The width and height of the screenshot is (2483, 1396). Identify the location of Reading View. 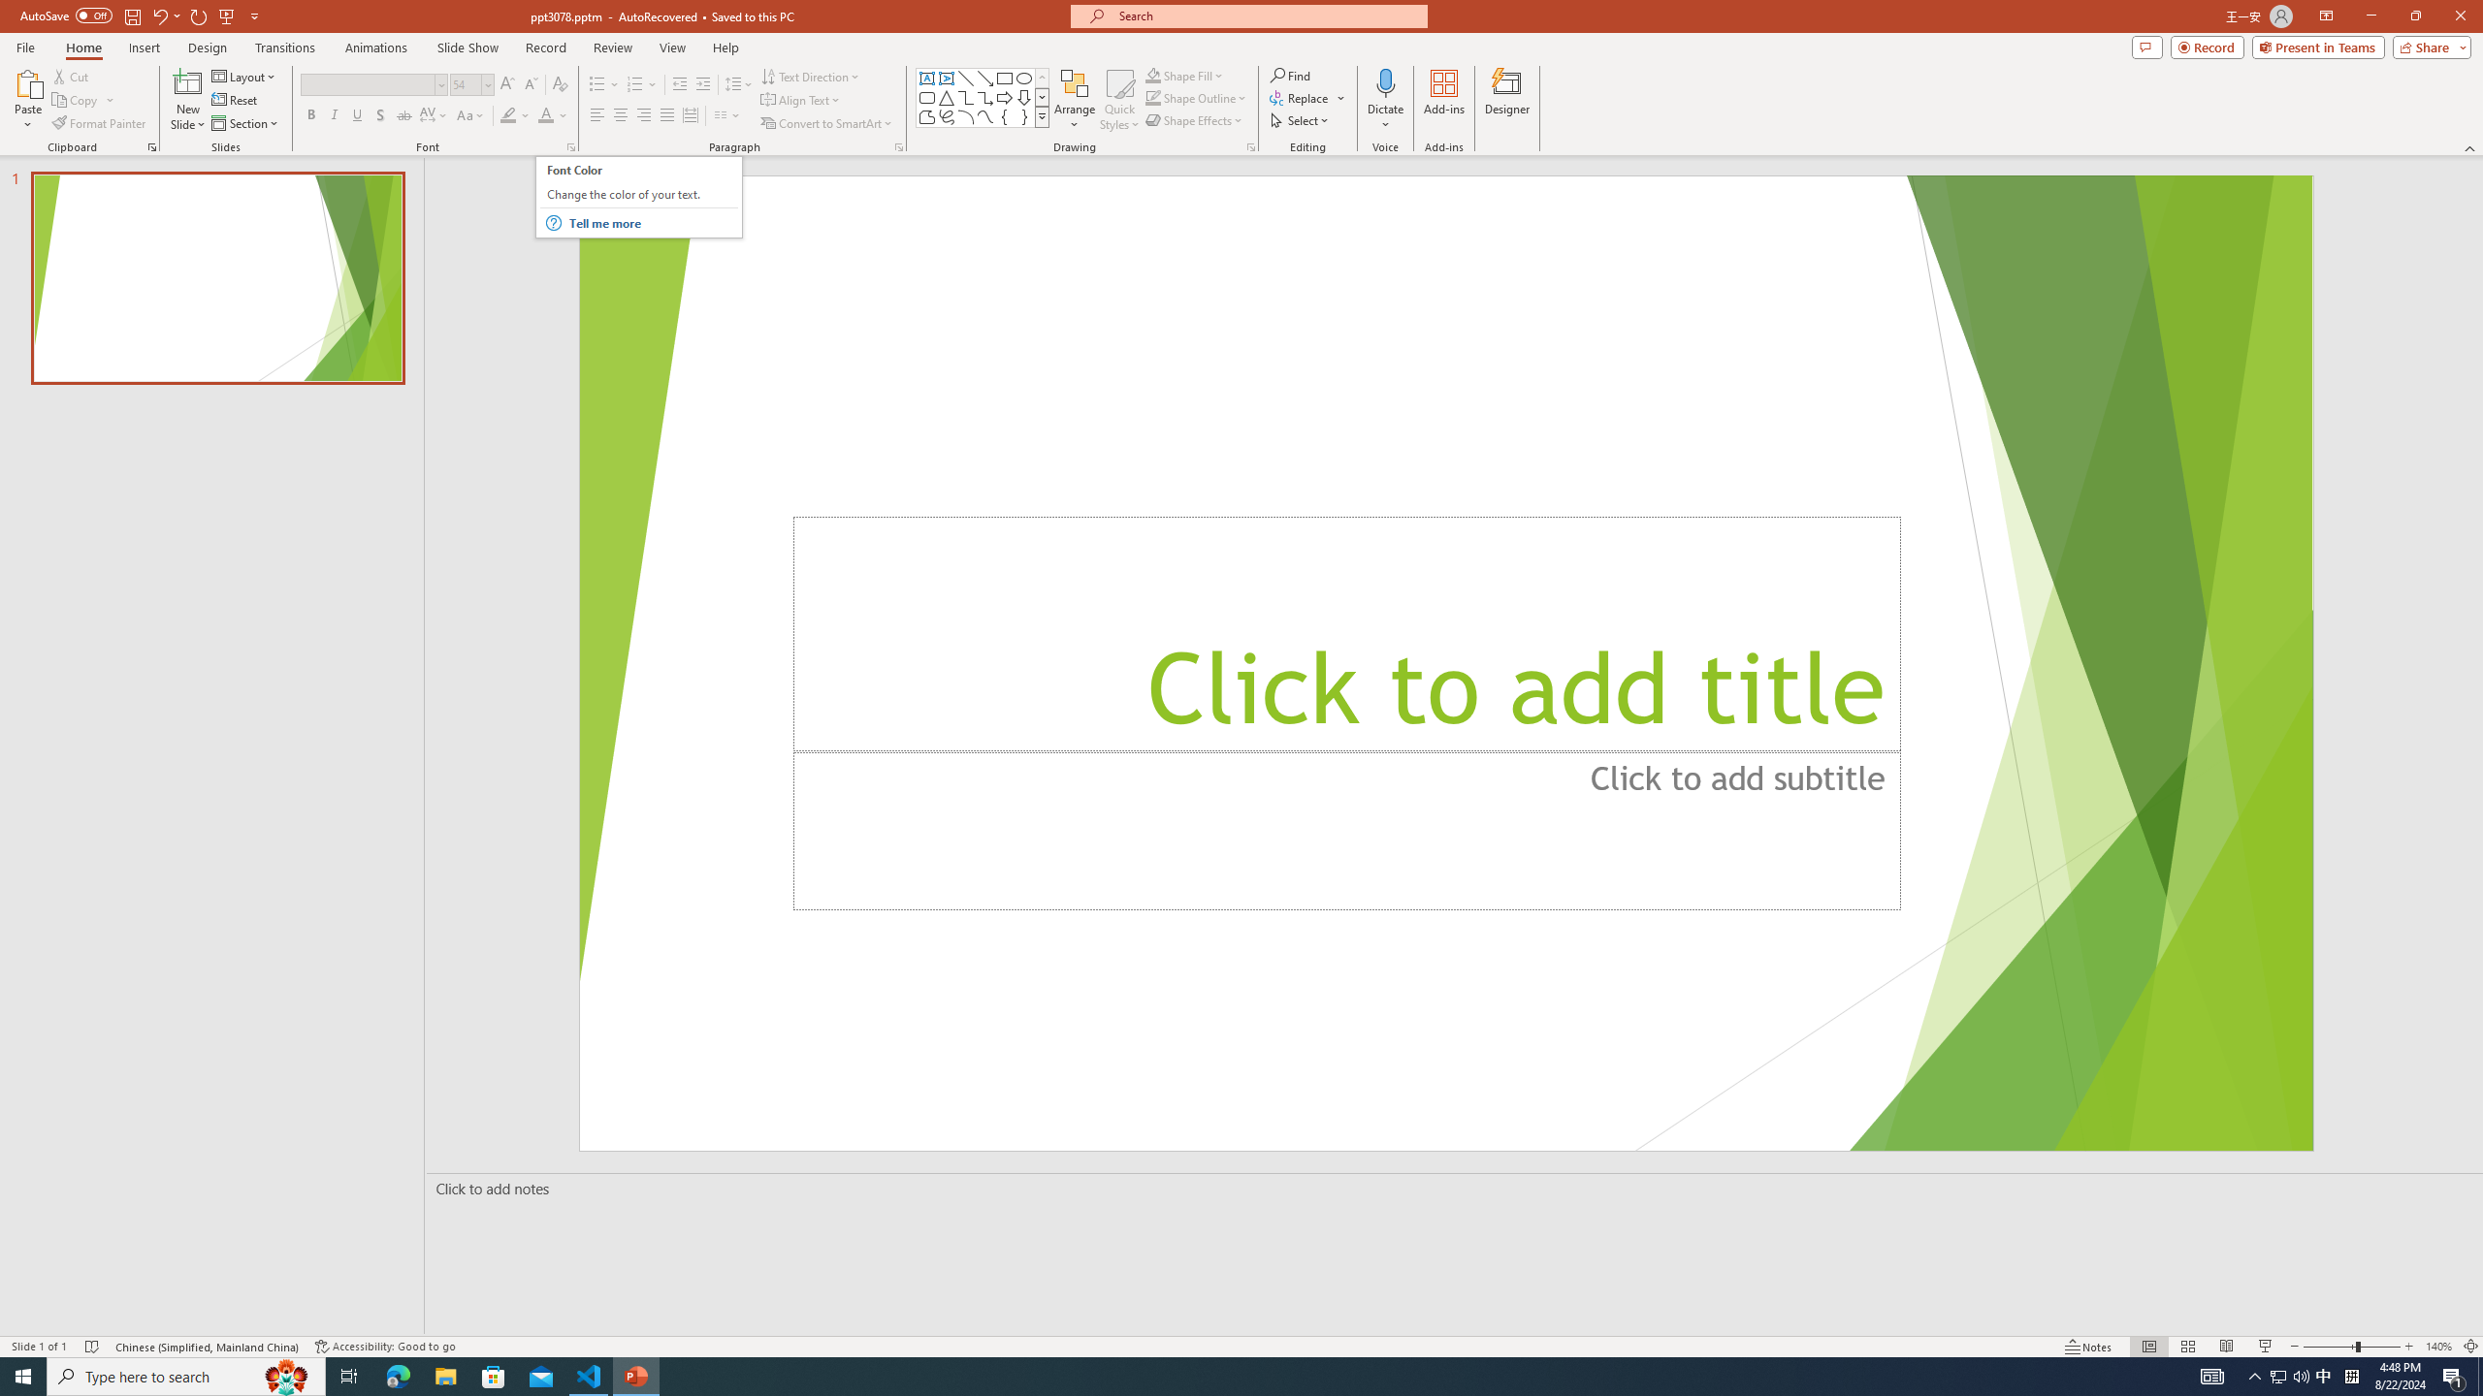
(2227, 1347).